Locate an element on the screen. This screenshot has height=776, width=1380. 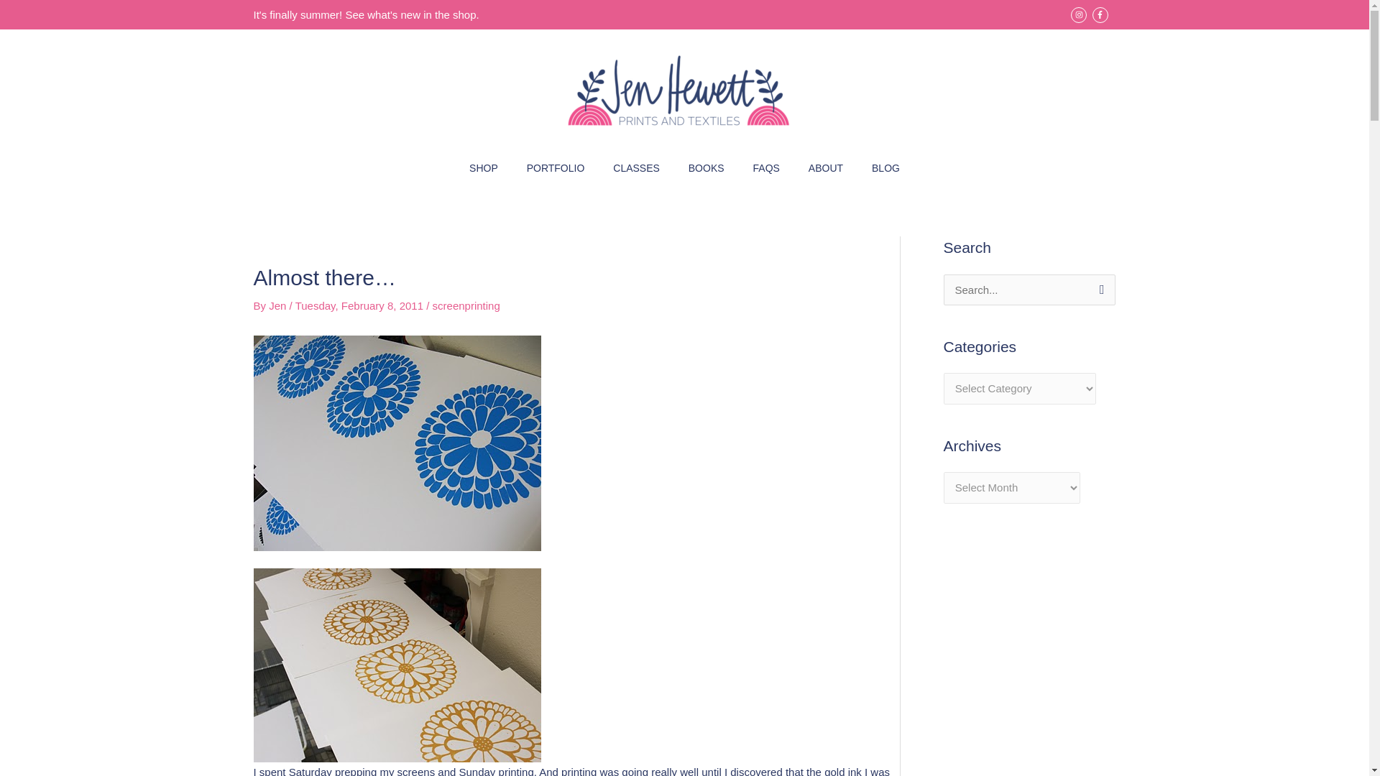
CLASSES is located at coordinates (637, 168).